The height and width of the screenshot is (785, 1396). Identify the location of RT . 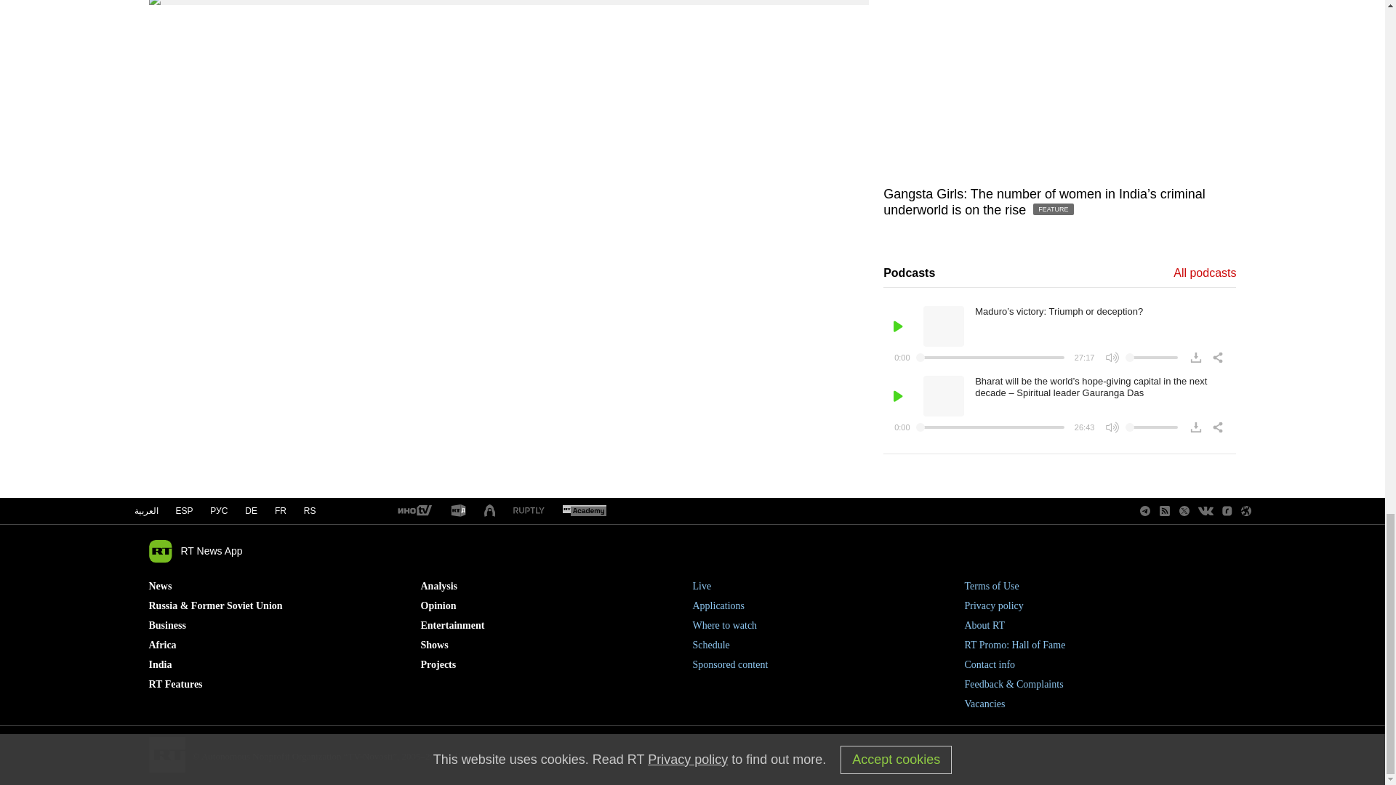
(414, 511).